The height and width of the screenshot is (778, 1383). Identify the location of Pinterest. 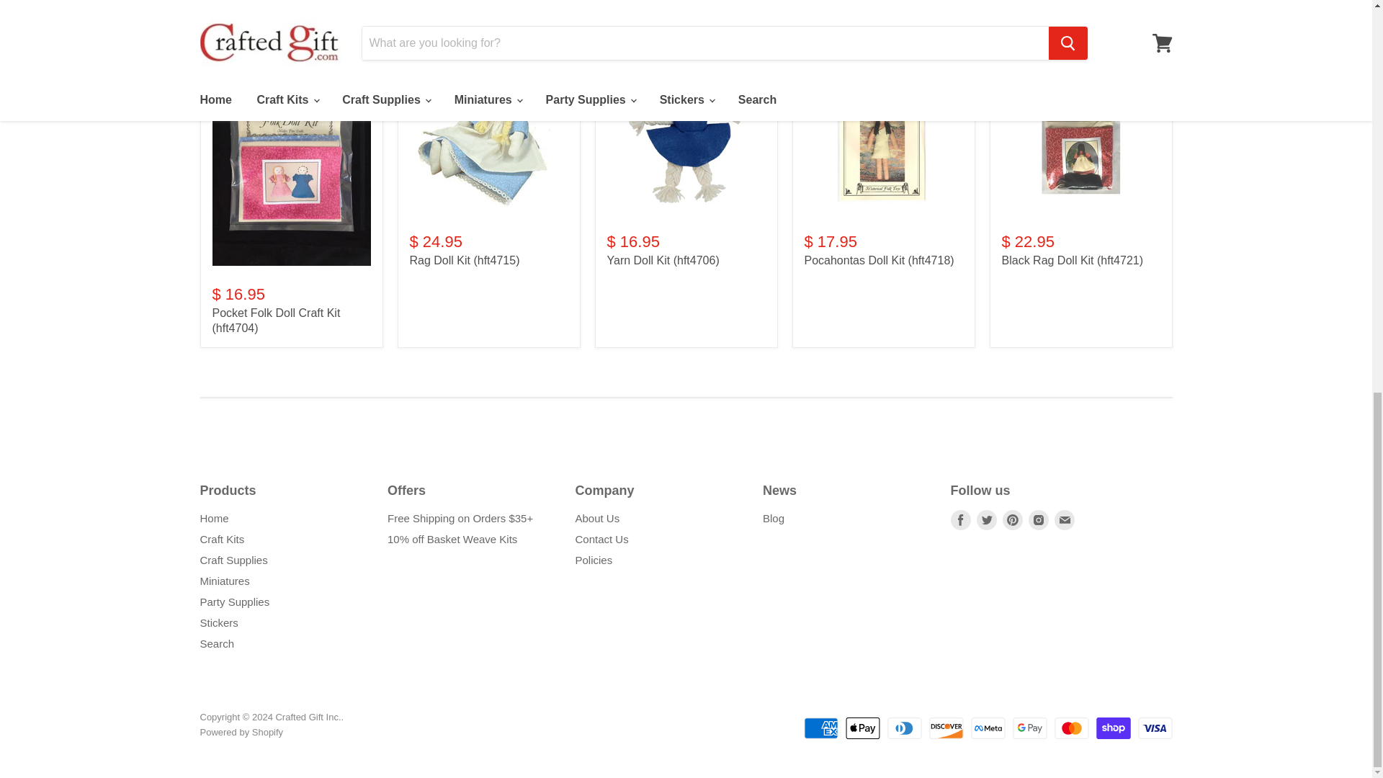
(1013, 520).